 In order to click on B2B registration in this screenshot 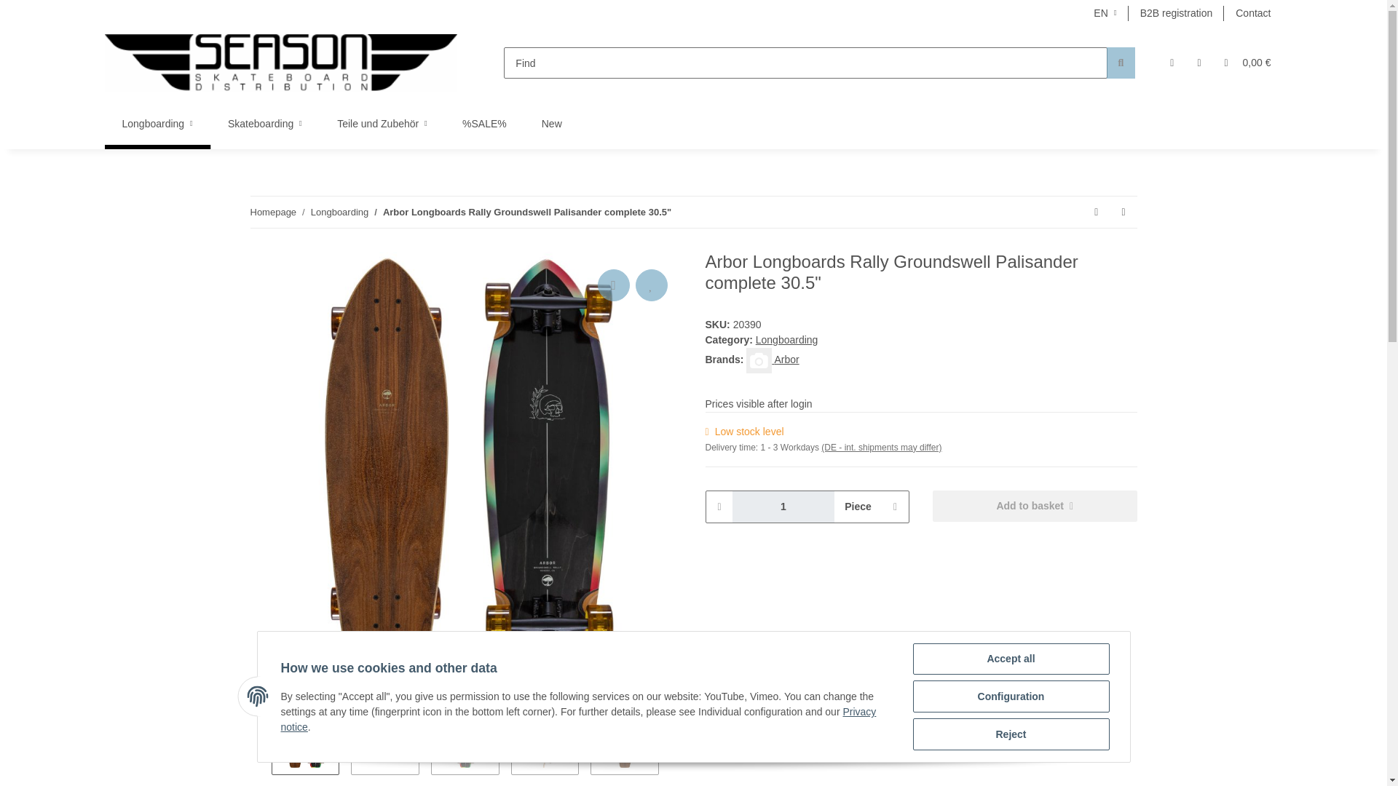, I will do `click(1176, 13)`.